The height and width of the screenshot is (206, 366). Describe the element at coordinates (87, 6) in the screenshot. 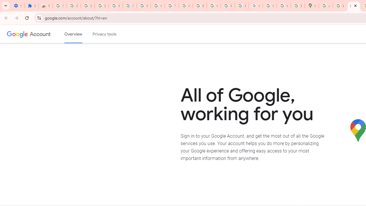

I see `Delete photos & videos - Computer - Google Photos Help` at that location.